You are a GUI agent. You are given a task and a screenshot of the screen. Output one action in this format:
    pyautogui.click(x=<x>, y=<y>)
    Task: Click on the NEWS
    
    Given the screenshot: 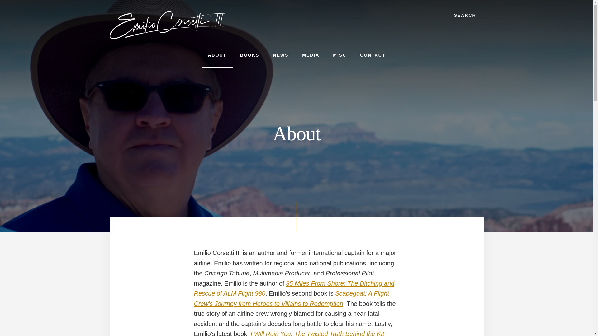 What is the action you would take?
    pyautogui.click(x=281, y=55)
    